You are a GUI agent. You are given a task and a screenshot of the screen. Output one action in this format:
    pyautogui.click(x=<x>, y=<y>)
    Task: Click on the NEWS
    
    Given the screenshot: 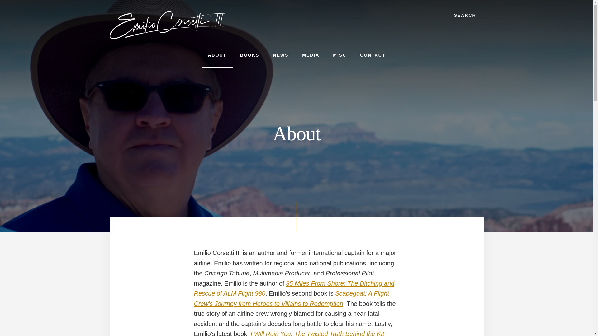 What is the action you would take?
    pyautogui.click(x=281, y=55)
    